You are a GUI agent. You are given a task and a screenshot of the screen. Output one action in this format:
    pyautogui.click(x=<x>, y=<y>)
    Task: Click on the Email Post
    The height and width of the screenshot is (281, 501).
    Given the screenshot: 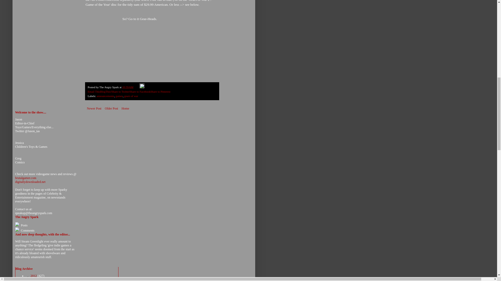 What is the action you would take?
    pyautogui.click(x=137, y=87)
    